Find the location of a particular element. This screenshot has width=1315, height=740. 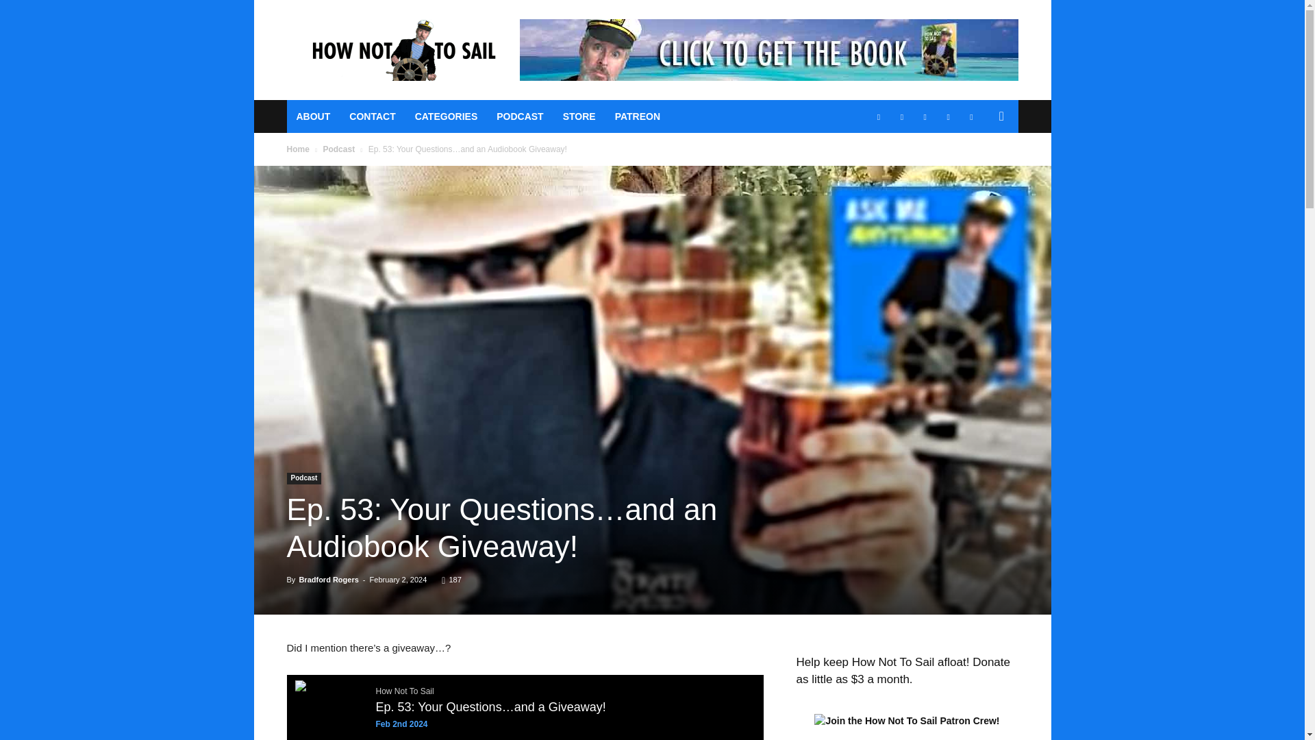

CATEGORIES is located at coordinates (447, 116).